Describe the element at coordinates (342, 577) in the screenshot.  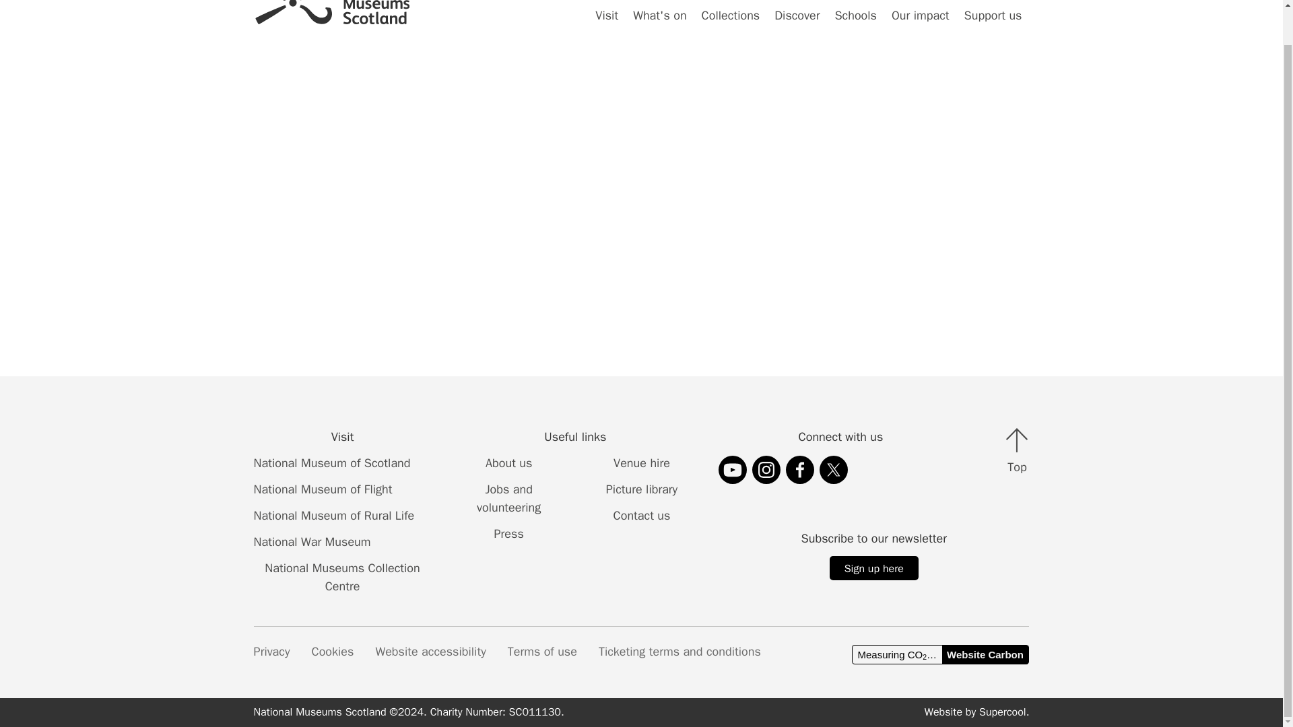
I see `National Museums Collection Centre` at that location.